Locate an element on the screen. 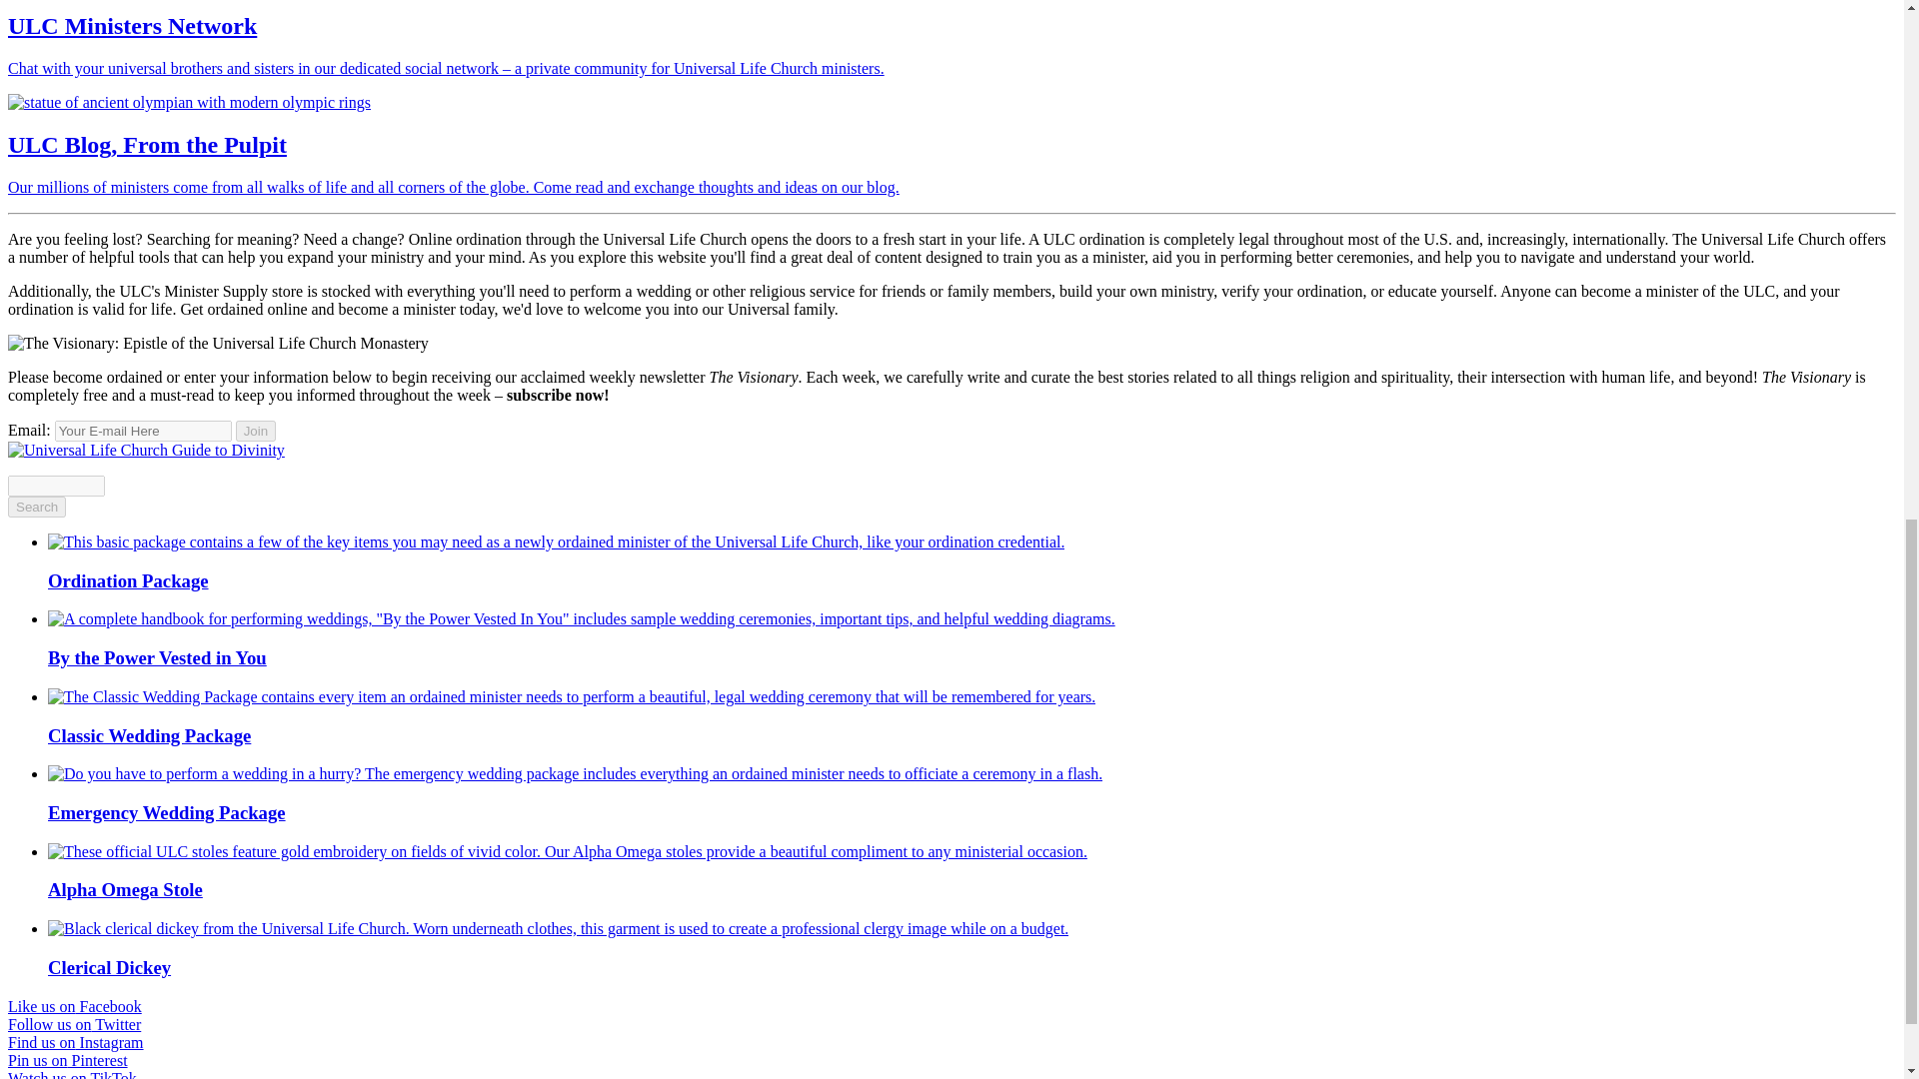 The height and width of the screenshot is (1079, 1919). Universal Life Church Guide to Divinity is located at coordinates (146, 450).